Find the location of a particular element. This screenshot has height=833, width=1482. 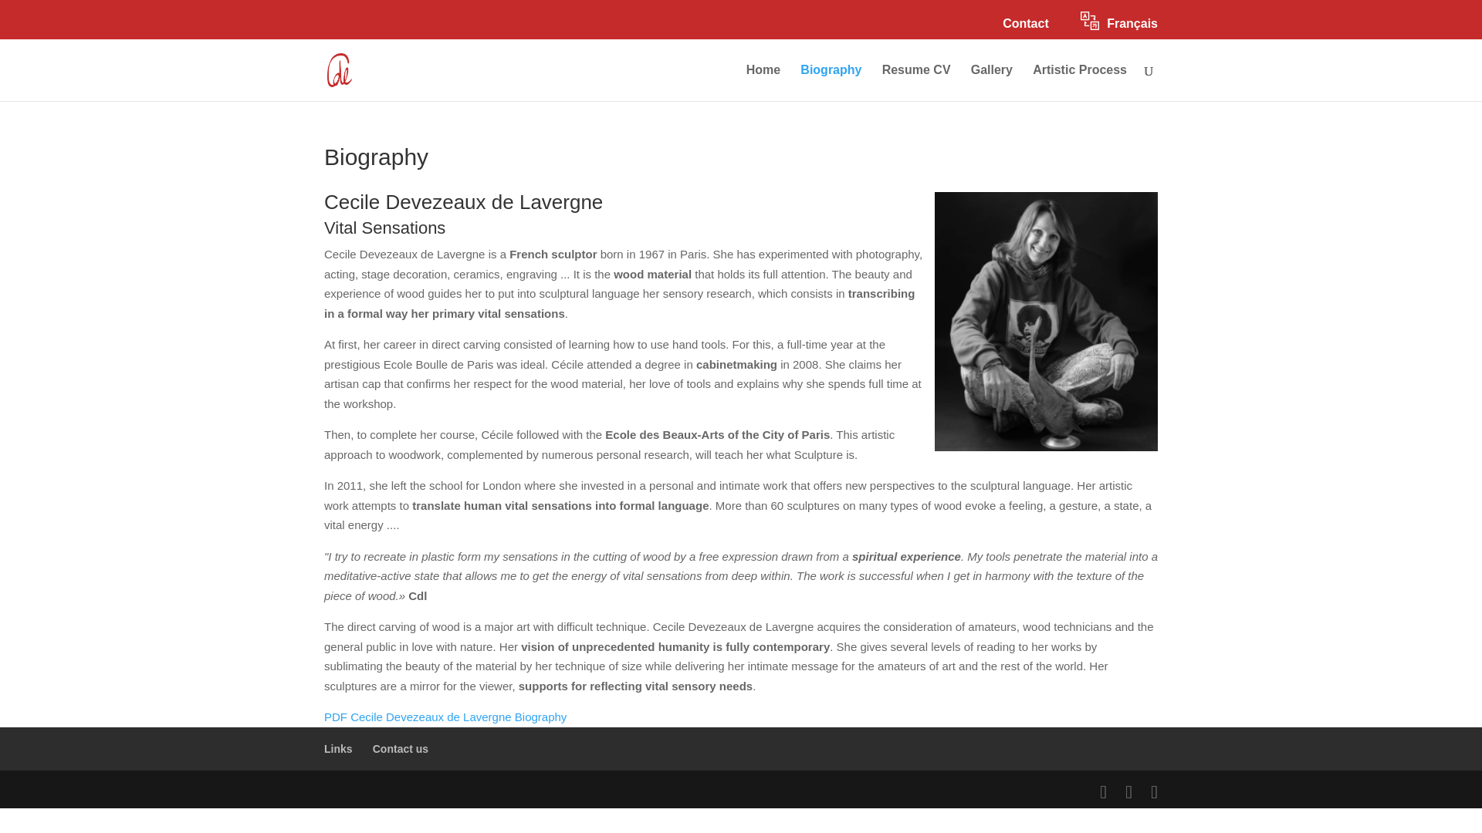

Contact us is located at coordinates (400, 748).